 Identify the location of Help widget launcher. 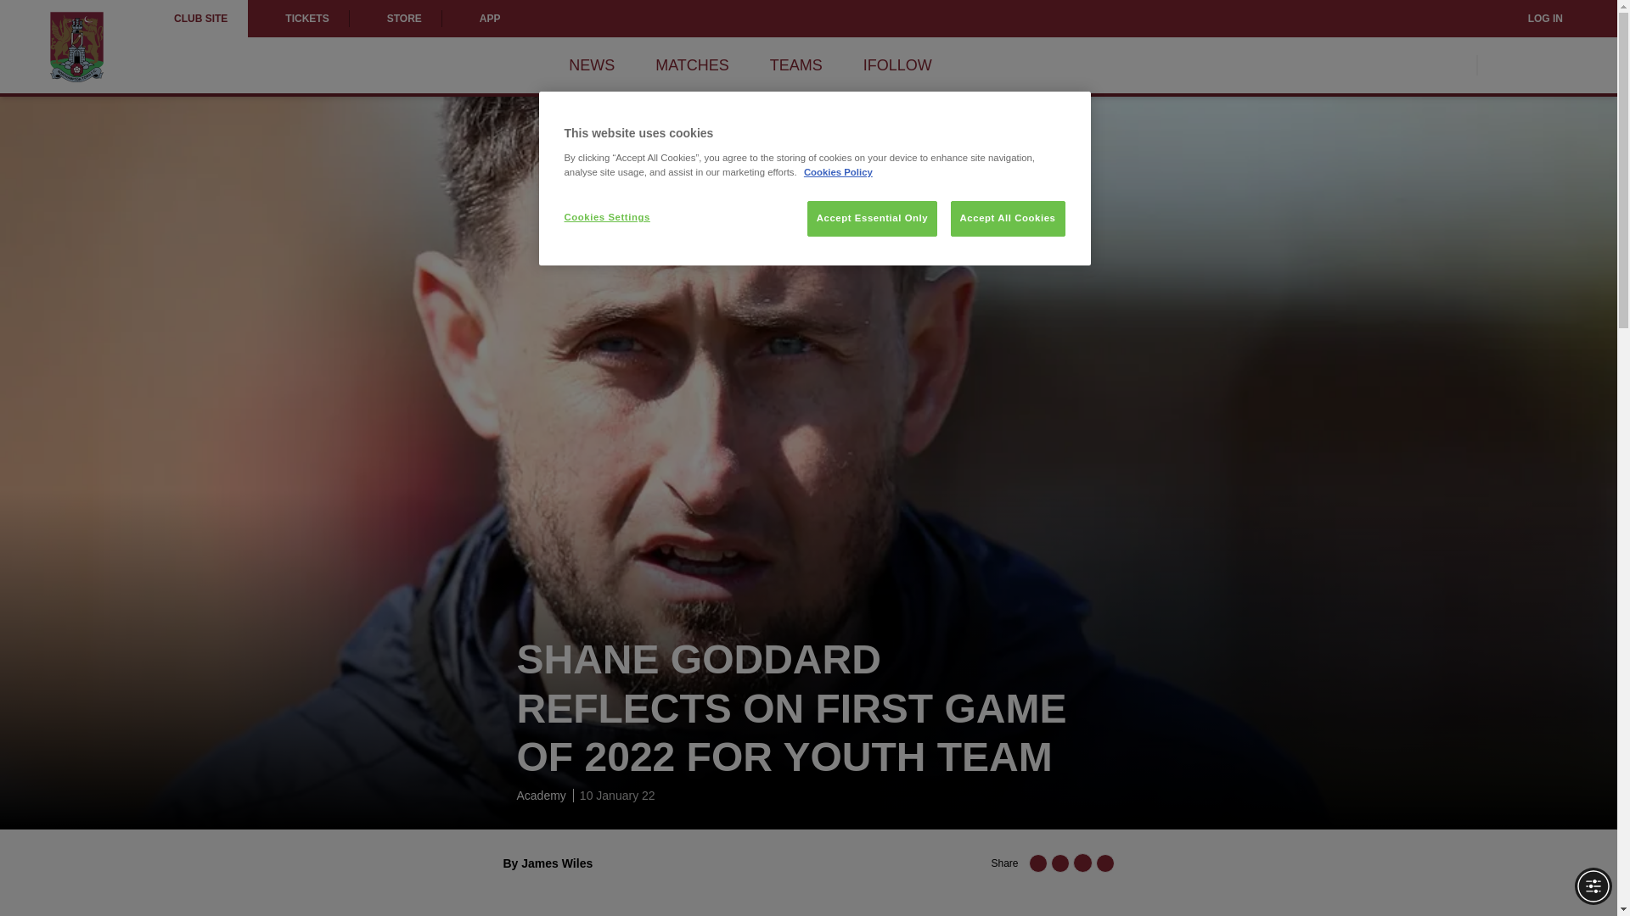
(85, 874).